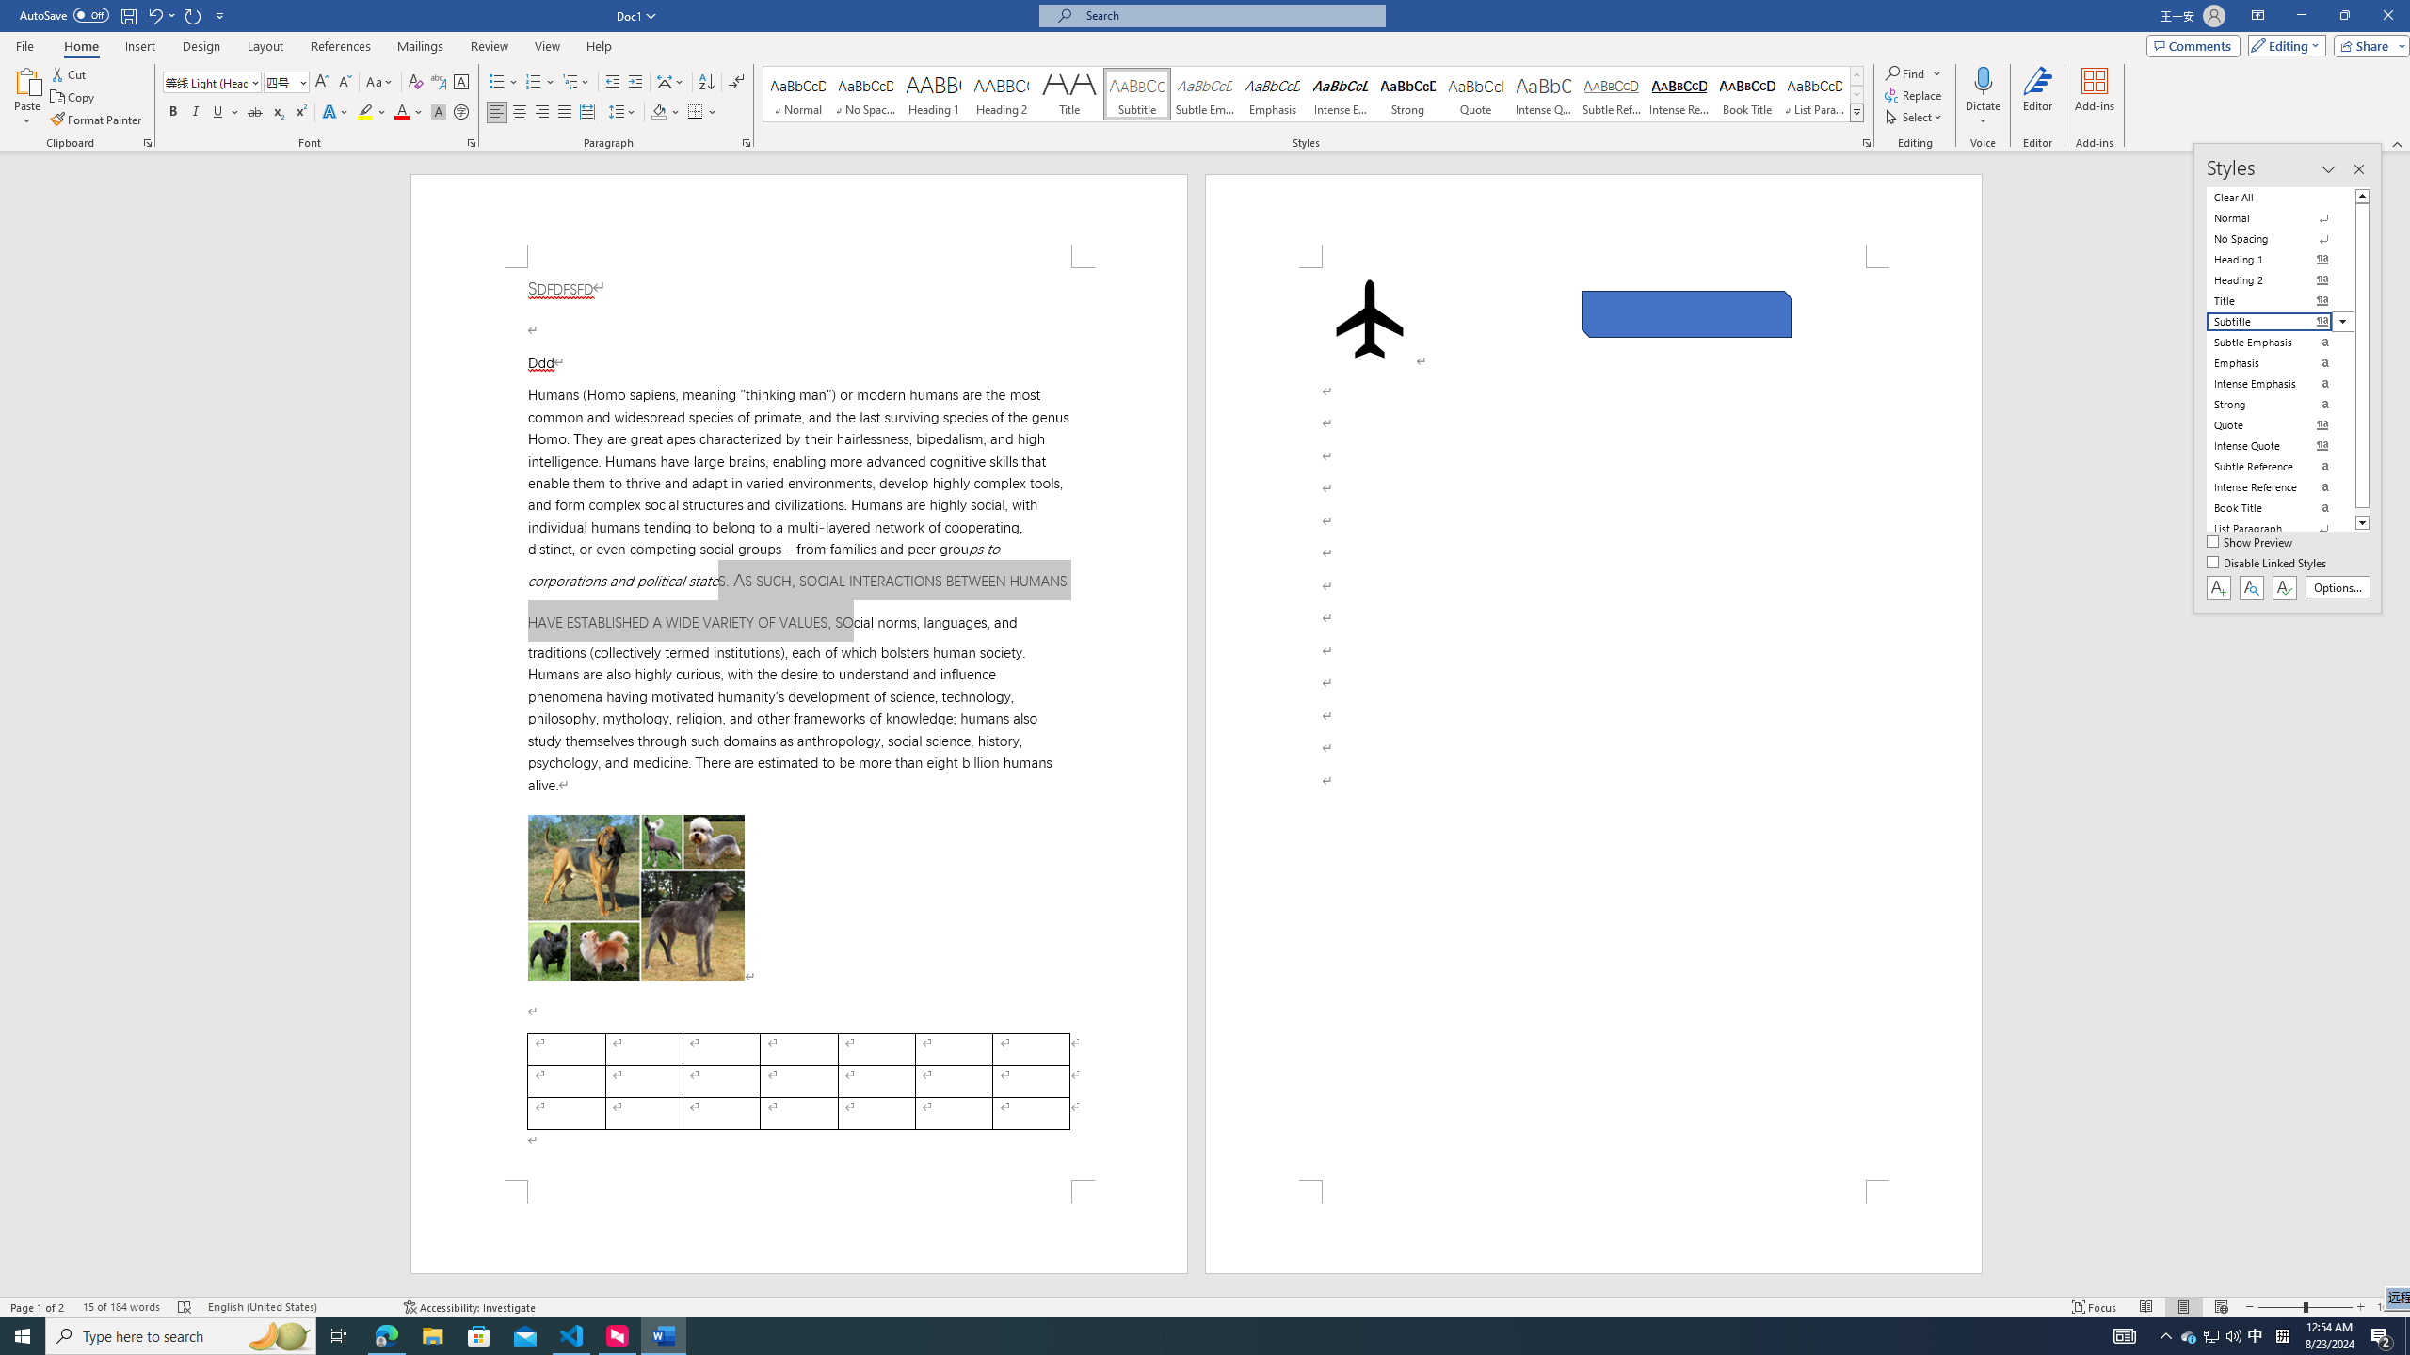  Describe the element at coordinates (2305, 1307) in the screenshot. I see `Zoom` at that location.